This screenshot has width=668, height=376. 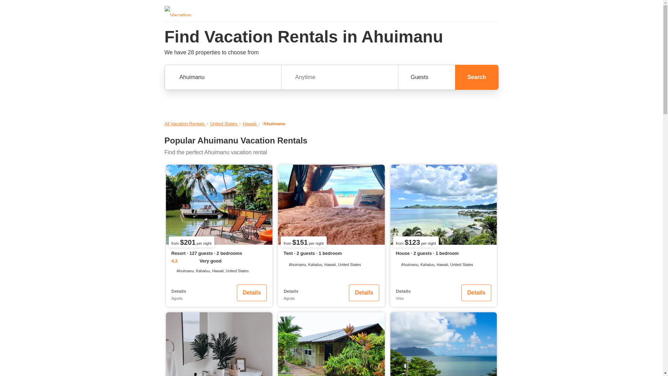 I want to click on All Vacation Rentals, so click(x=185, y=123).